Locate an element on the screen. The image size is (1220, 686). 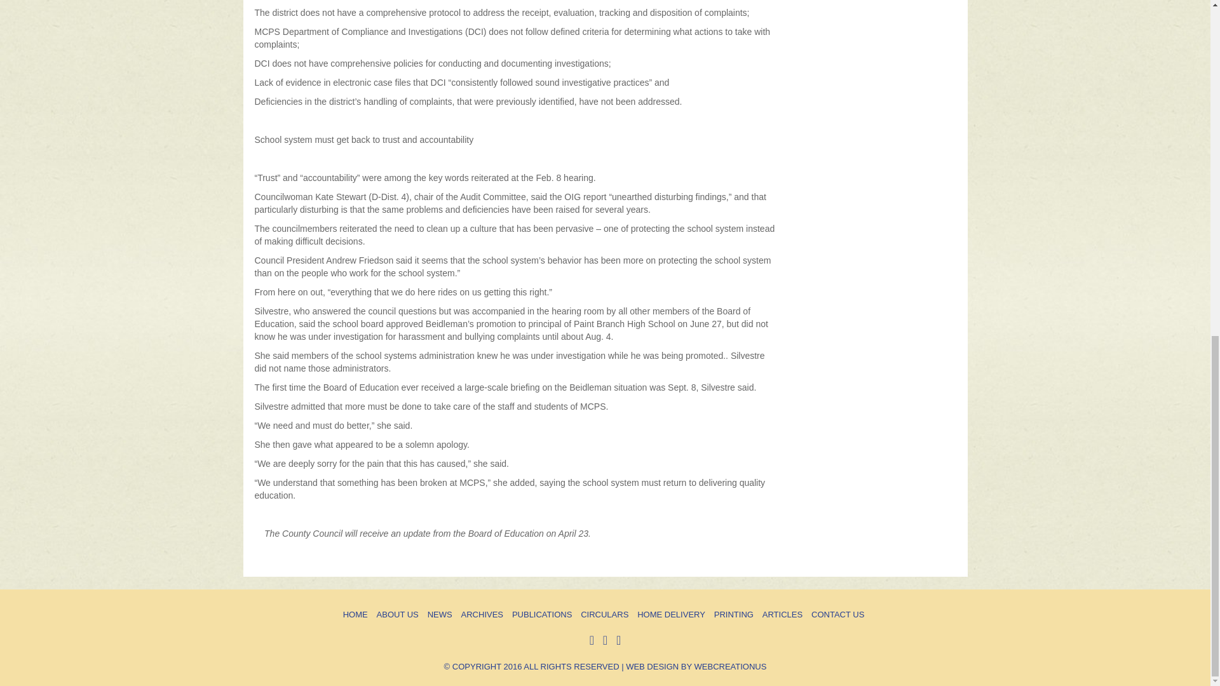
Home Delivery is located at coordinates (671, 615).